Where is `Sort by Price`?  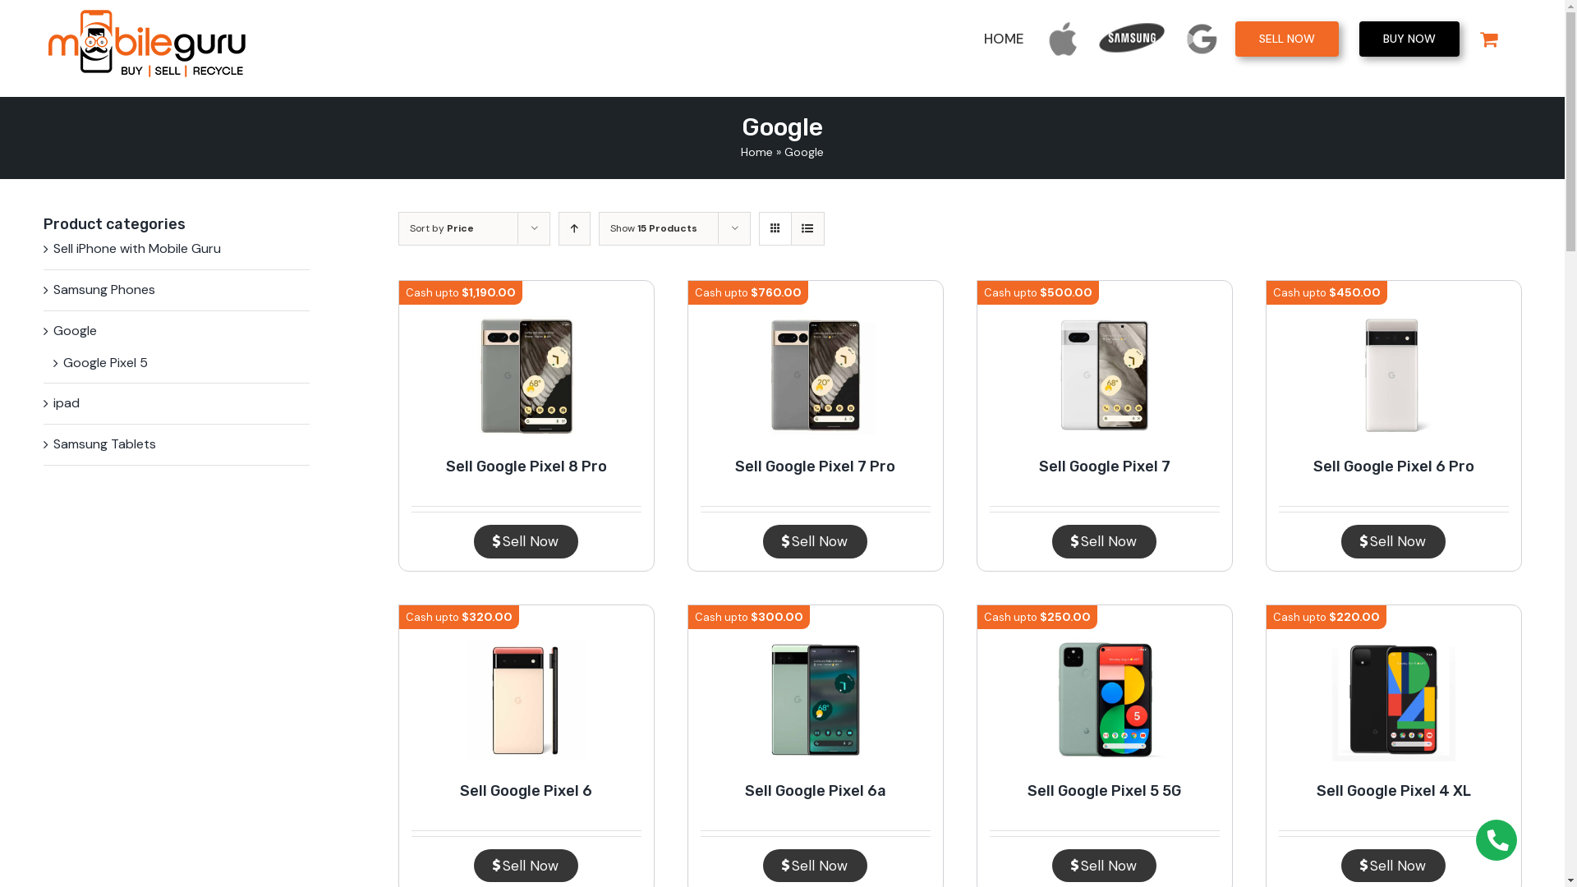 Sort by Price is located at coordinates (441, 228).